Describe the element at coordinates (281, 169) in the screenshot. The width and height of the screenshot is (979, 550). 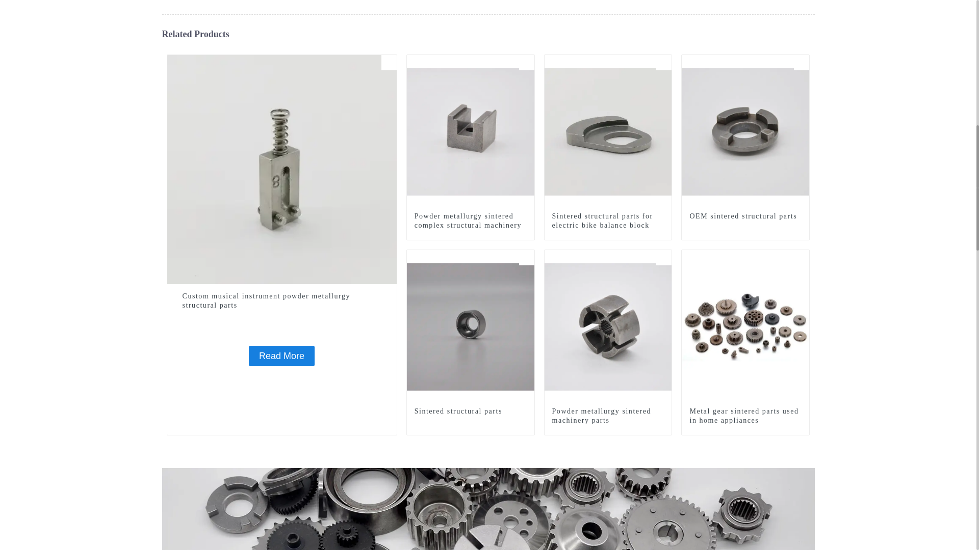
I see `Custom musical instrument powder metallurgy structural parts` at that location.